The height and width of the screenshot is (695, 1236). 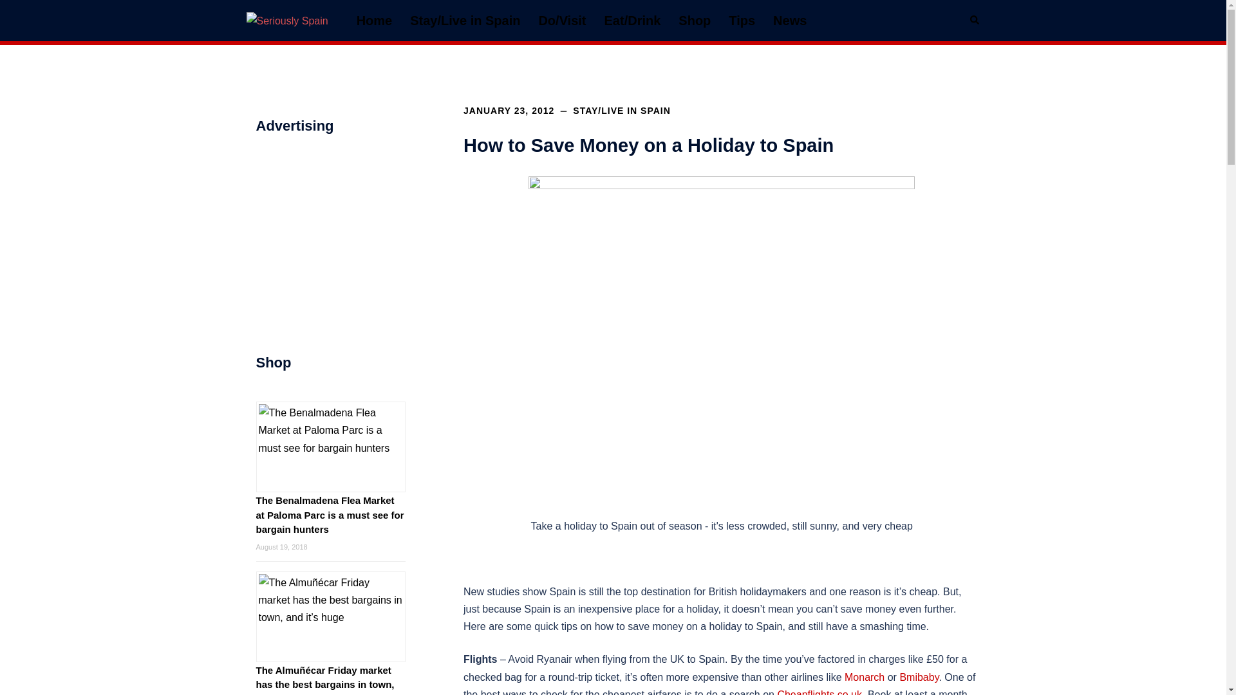 What do you see at coordinates (695, 21) in the screenshot?
I see `Shop` at bounding box center [695, 21].